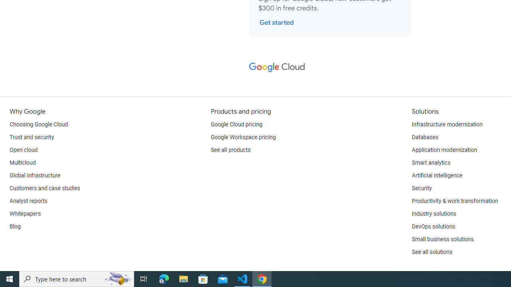 Image resolution: width=511 pixels, height=287 pixels. Describe the element at coordinates (276, 67) in the screenshot. I see `Google Cloud` at that location.